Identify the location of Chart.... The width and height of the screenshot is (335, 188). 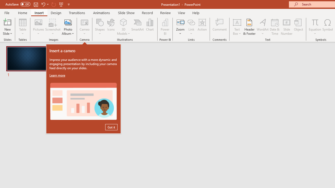
(150, 27).